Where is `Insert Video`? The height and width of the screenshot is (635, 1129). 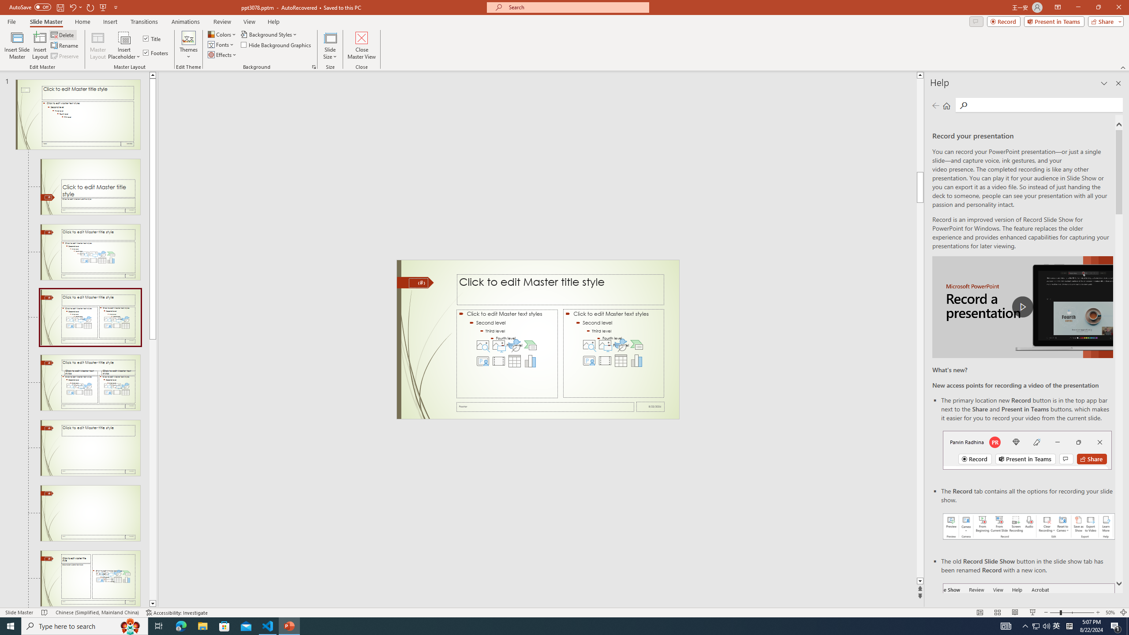 Insert Video is located at coordinates (605, 361).